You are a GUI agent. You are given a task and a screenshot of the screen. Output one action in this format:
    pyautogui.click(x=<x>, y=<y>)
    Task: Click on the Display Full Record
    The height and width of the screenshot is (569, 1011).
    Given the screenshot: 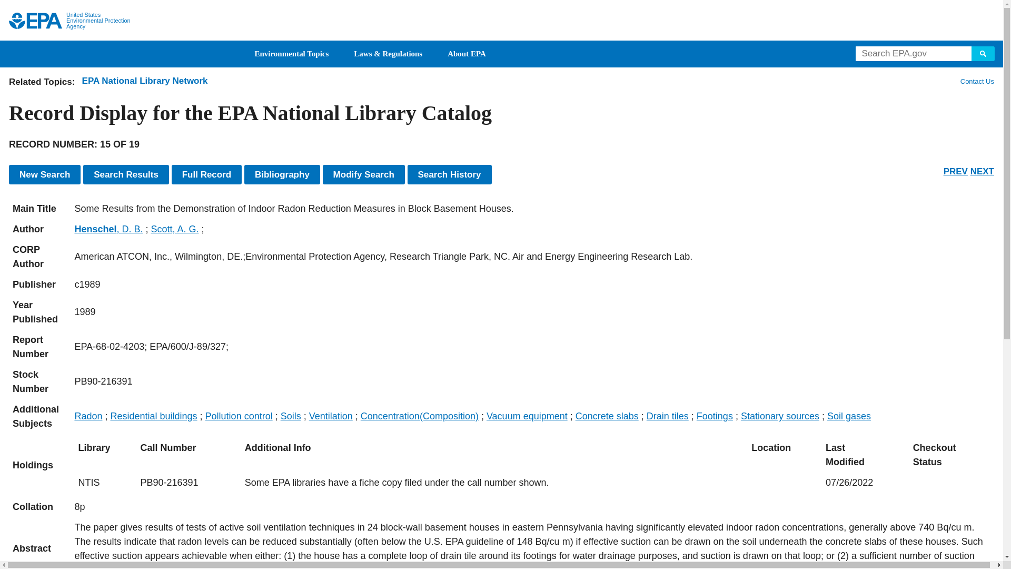 What is the action you would take?
    pyautogui.click(x=207, y=174)
    